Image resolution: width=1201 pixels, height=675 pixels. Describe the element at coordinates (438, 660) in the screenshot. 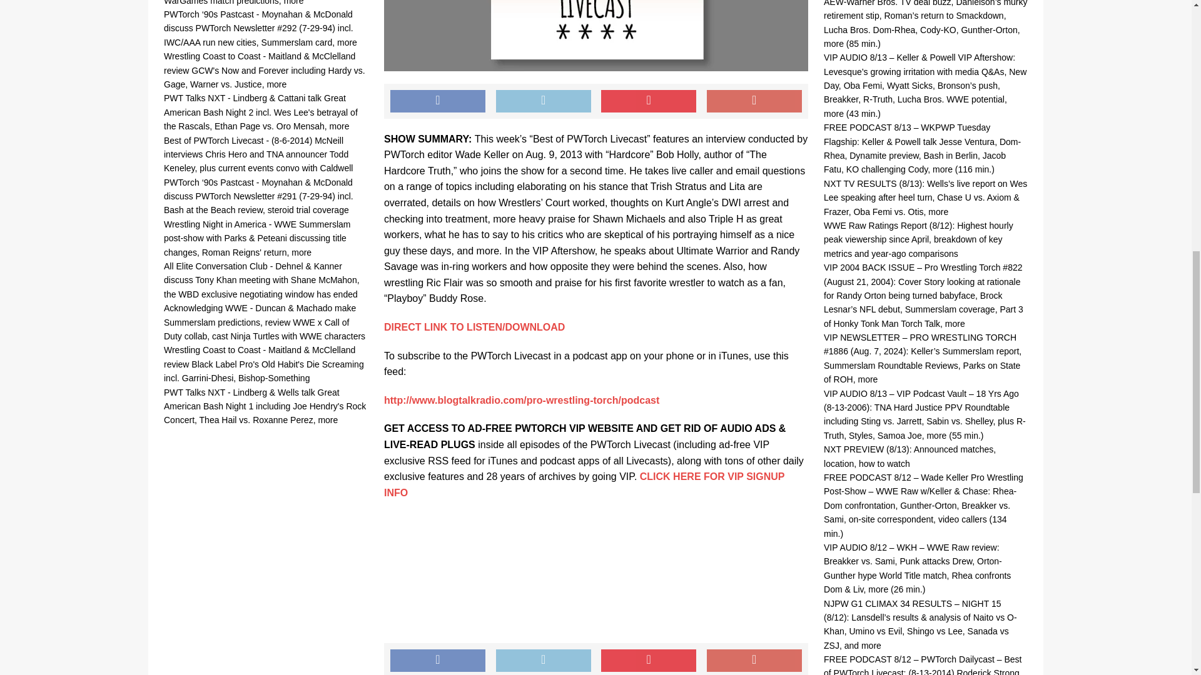

I see `Share on Facebook` at that location.